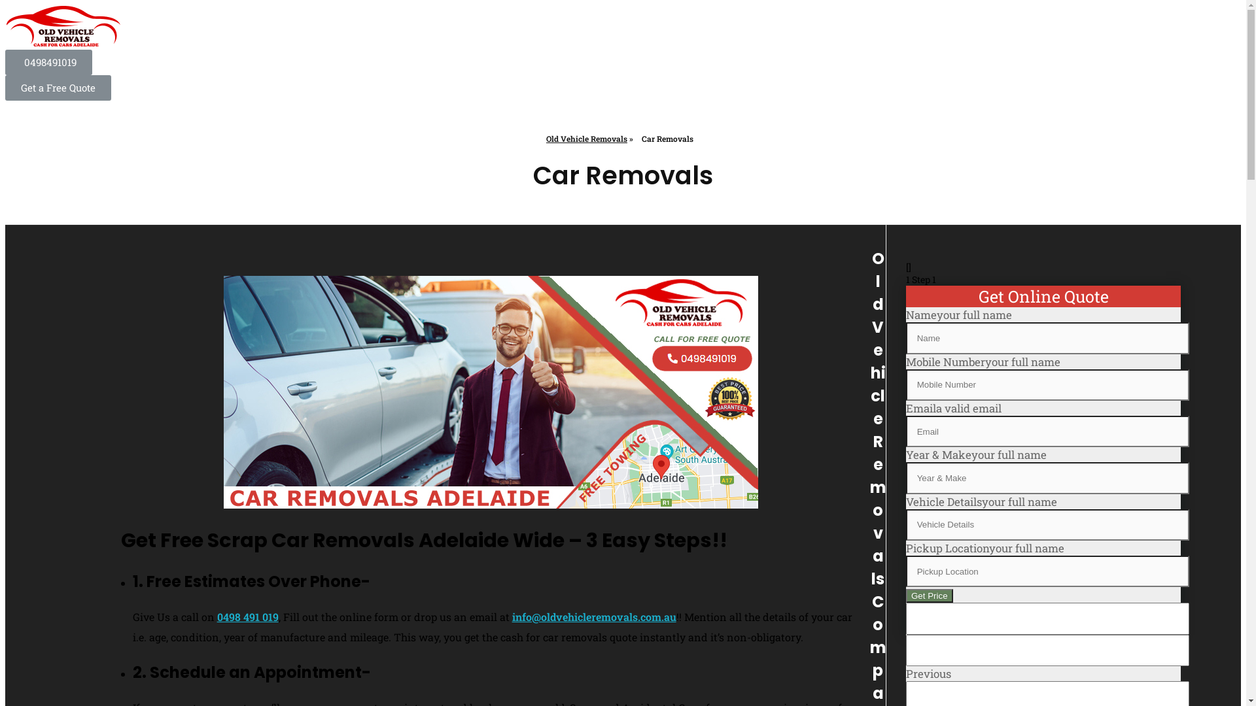 Image resolution: width=1256 pixels, height=706 pixels. Describe the element at coordinates (64, 27) in the screenshot. I see `Old Vehicle Removal Adelaide` at that location.